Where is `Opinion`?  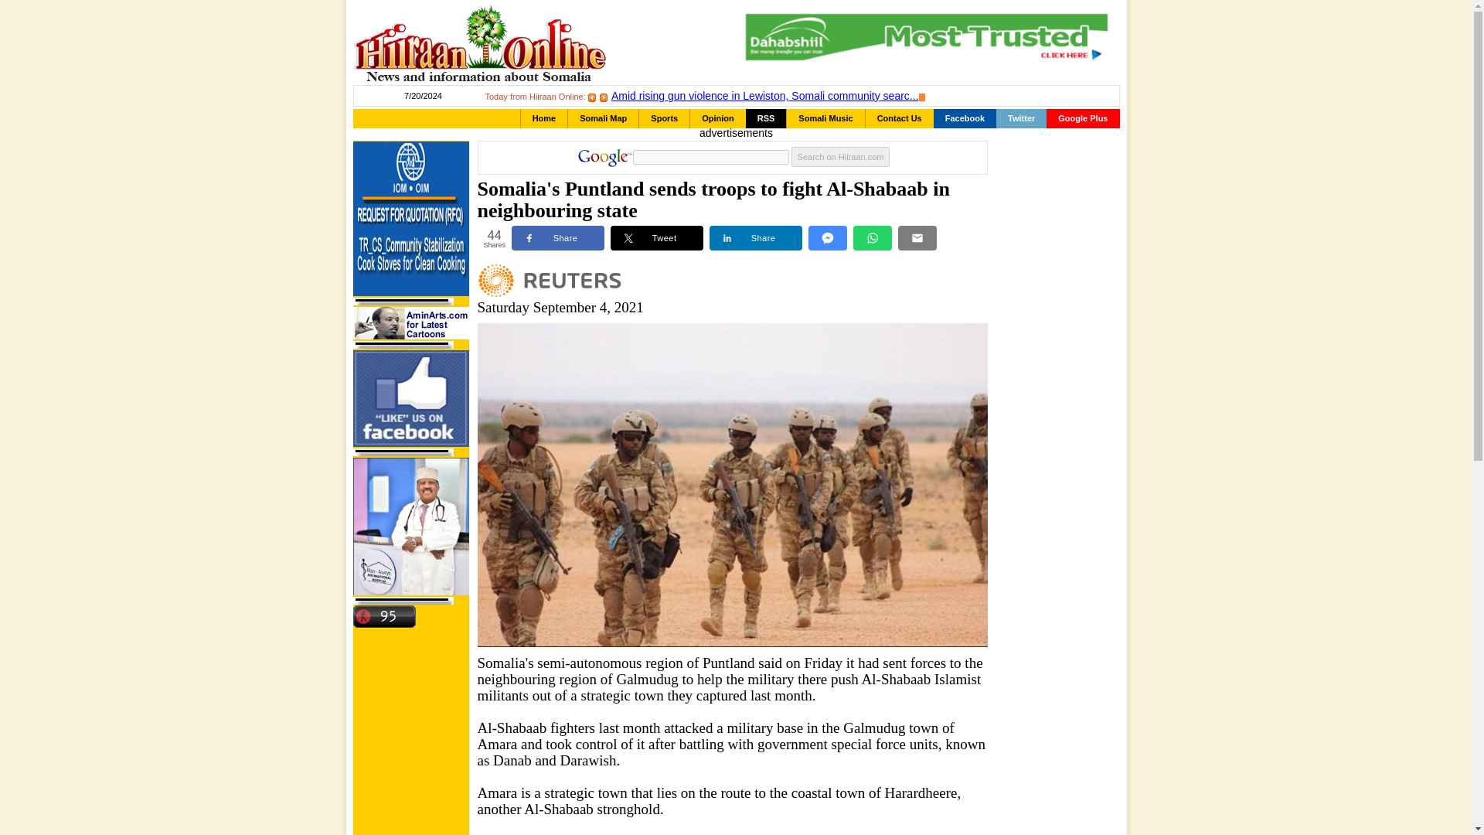 Opinion is located at coordinates (717, 119).